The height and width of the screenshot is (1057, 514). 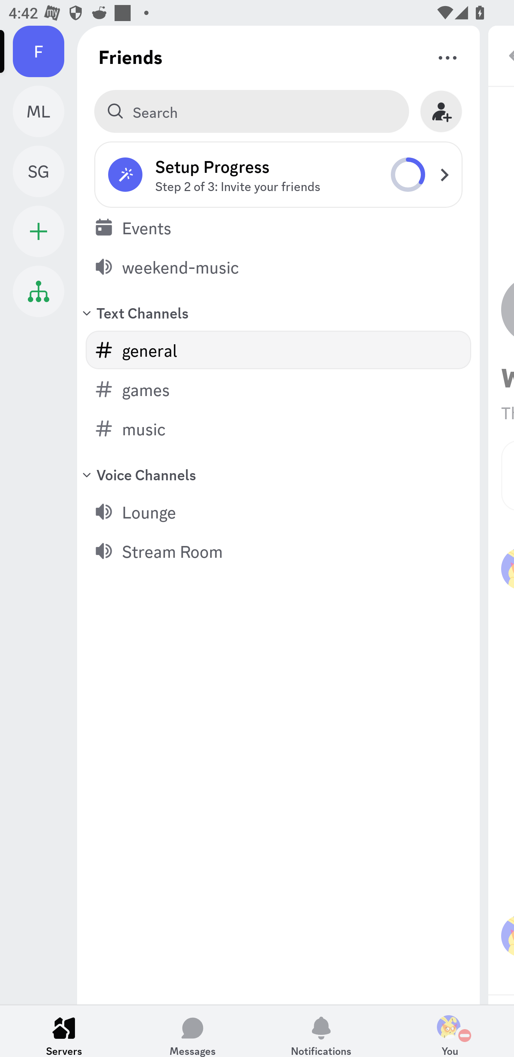 What do you see at coordinates (278, 474) in the screenshot?
I see `Voice Channels` at bounding box center [278, 474].